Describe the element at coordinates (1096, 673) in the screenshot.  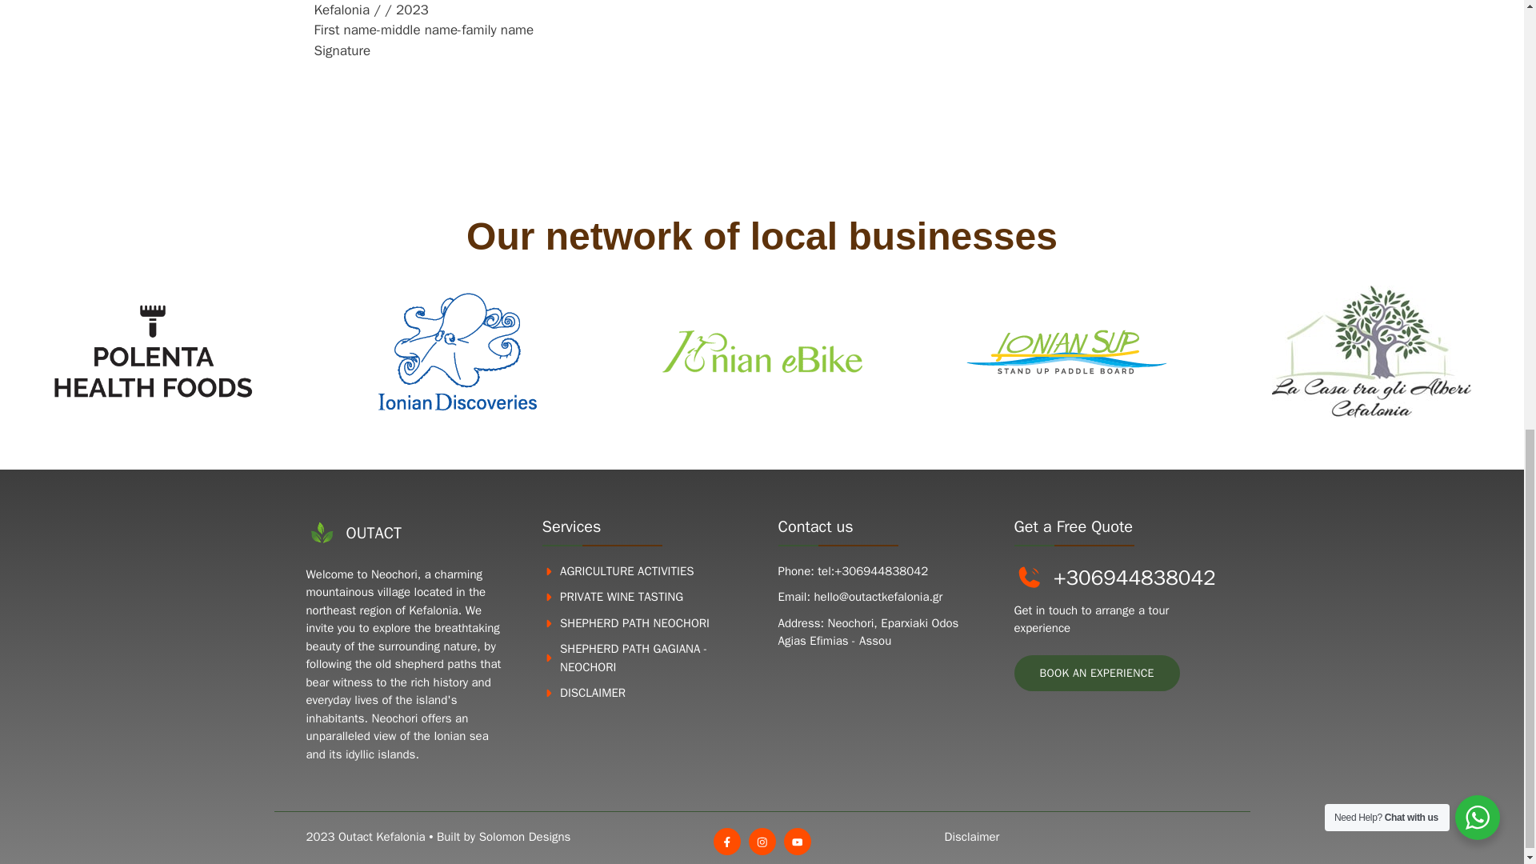
I see `BOOK AN EXPERIENCE` at that location.